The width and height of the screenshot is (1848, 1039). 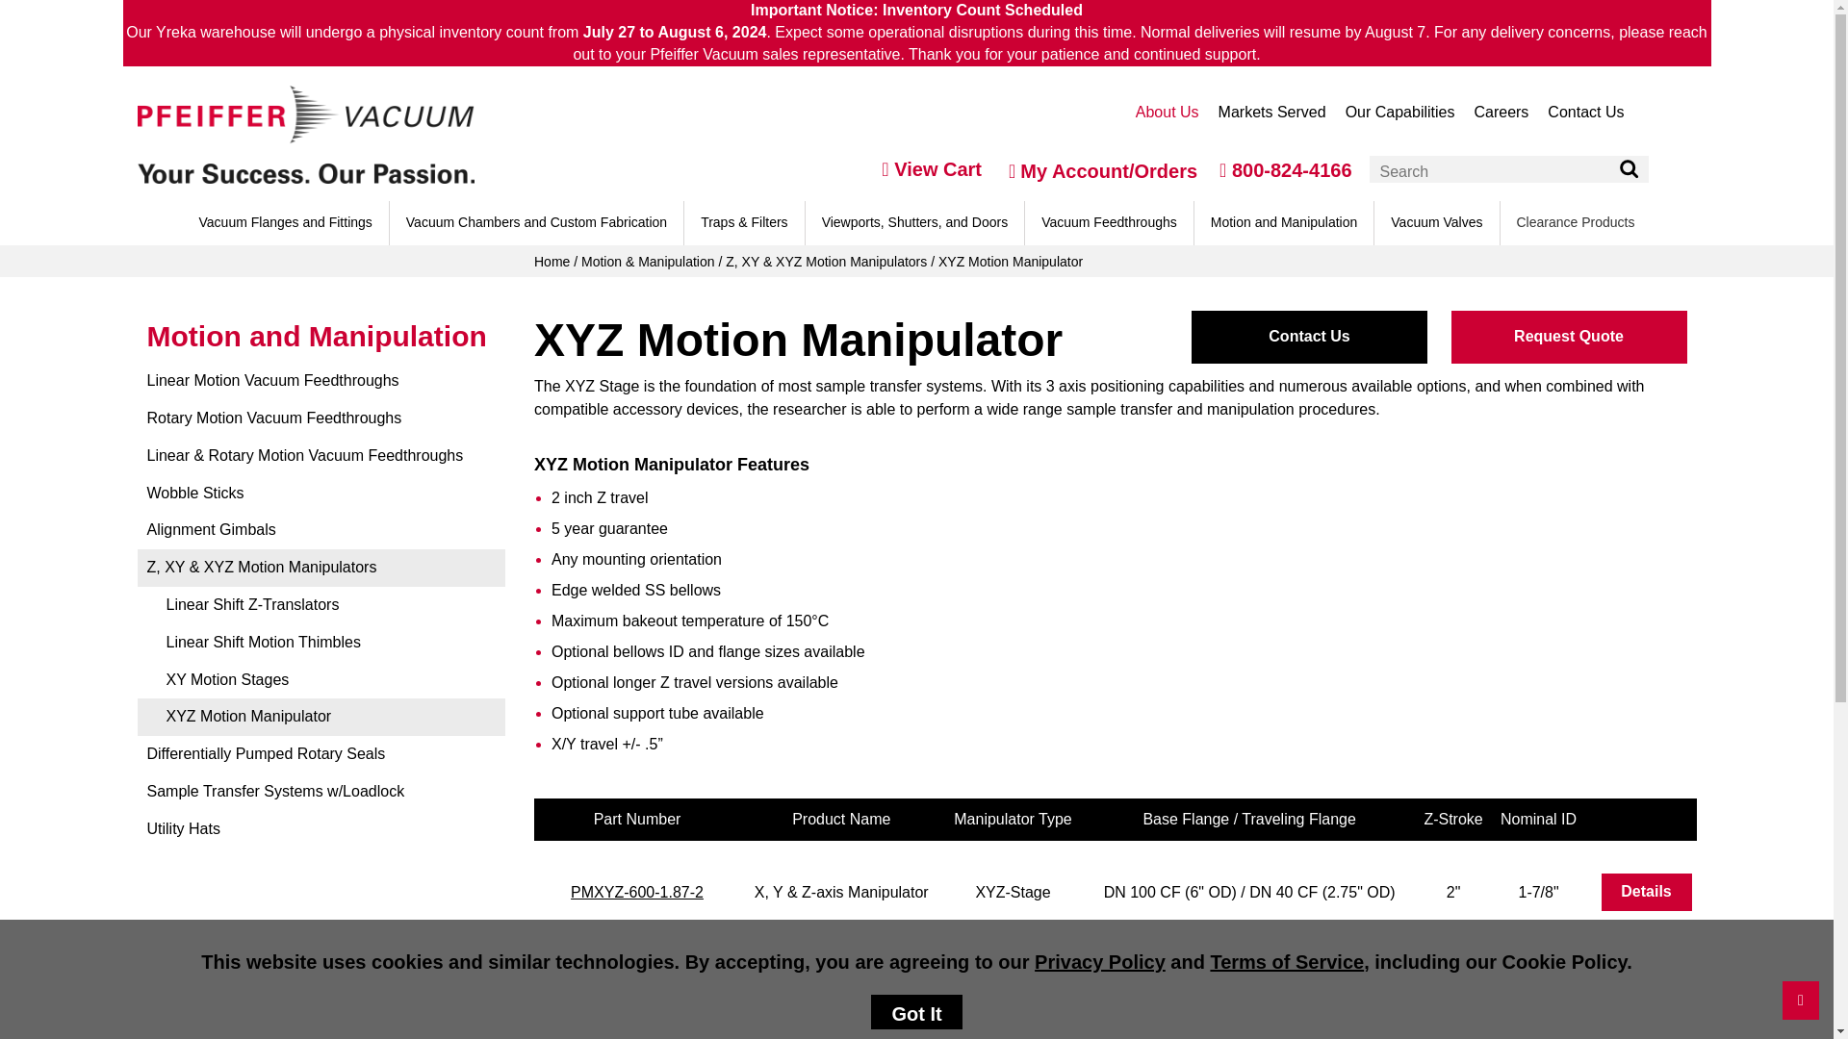 I want to click on Back to top, so click(x=1800, y=1000).